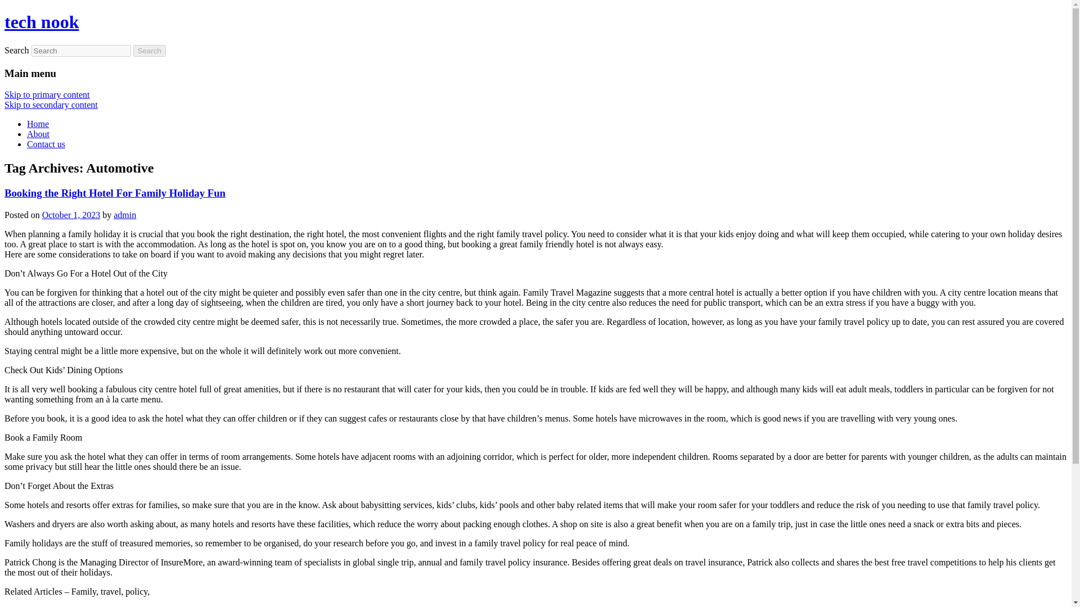 This screenshot has width=1080, height=607. Describe the element at coordinates (51, 105) in the screenshot. I see `Skip to secondary content` at that location.